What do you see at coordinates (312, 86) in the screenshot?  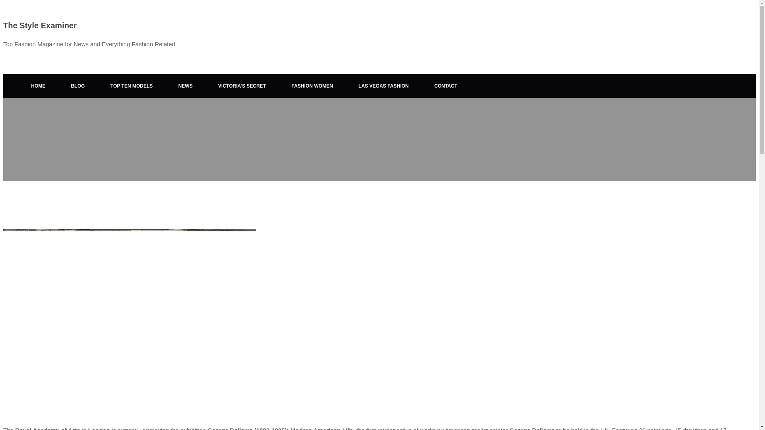 I see `FASHION WOMEN` at bounding box center [312, 86].